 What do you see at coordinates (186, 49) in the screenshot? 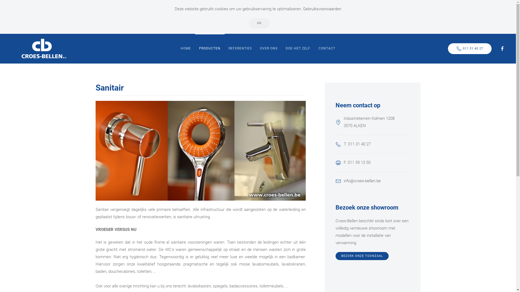
I see `HOME` at bounding box center [186, 49].